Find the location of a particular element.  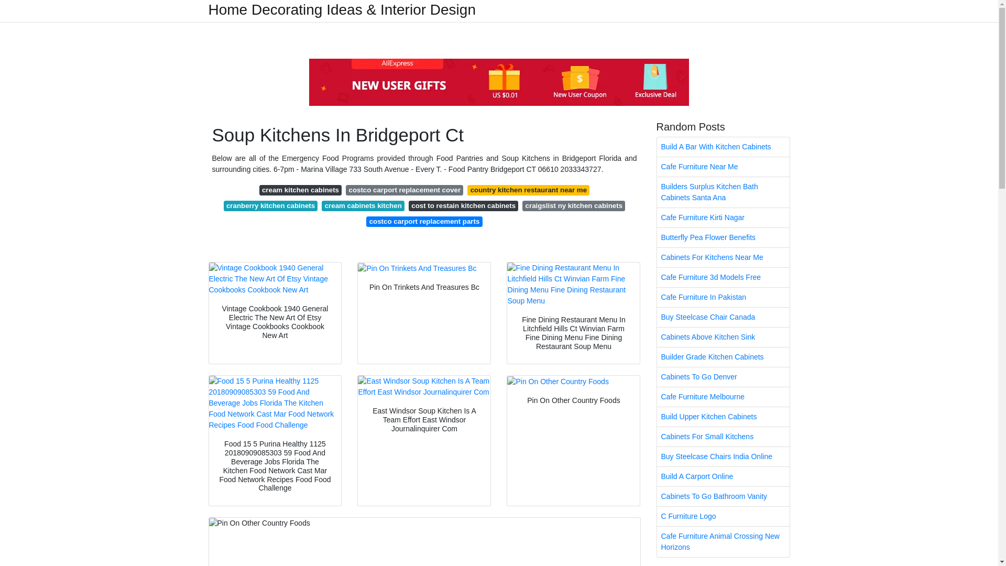

cranberry kitchen cabinets is located at coordinates (270, 205).